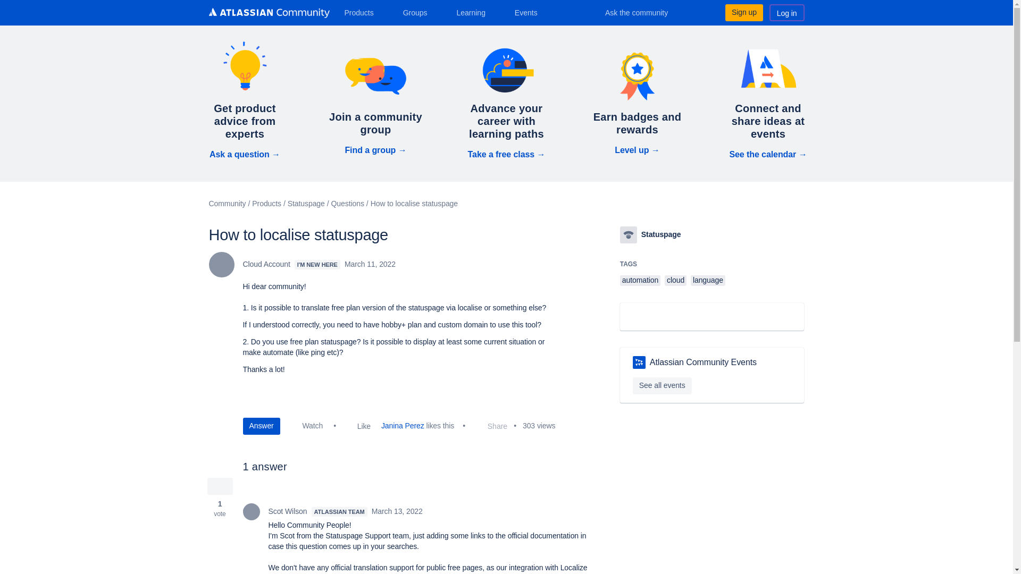 Image resolution: width=1021 pixels, height=574 pixels. I want to click on Scot Wilson, so click(251, 511).